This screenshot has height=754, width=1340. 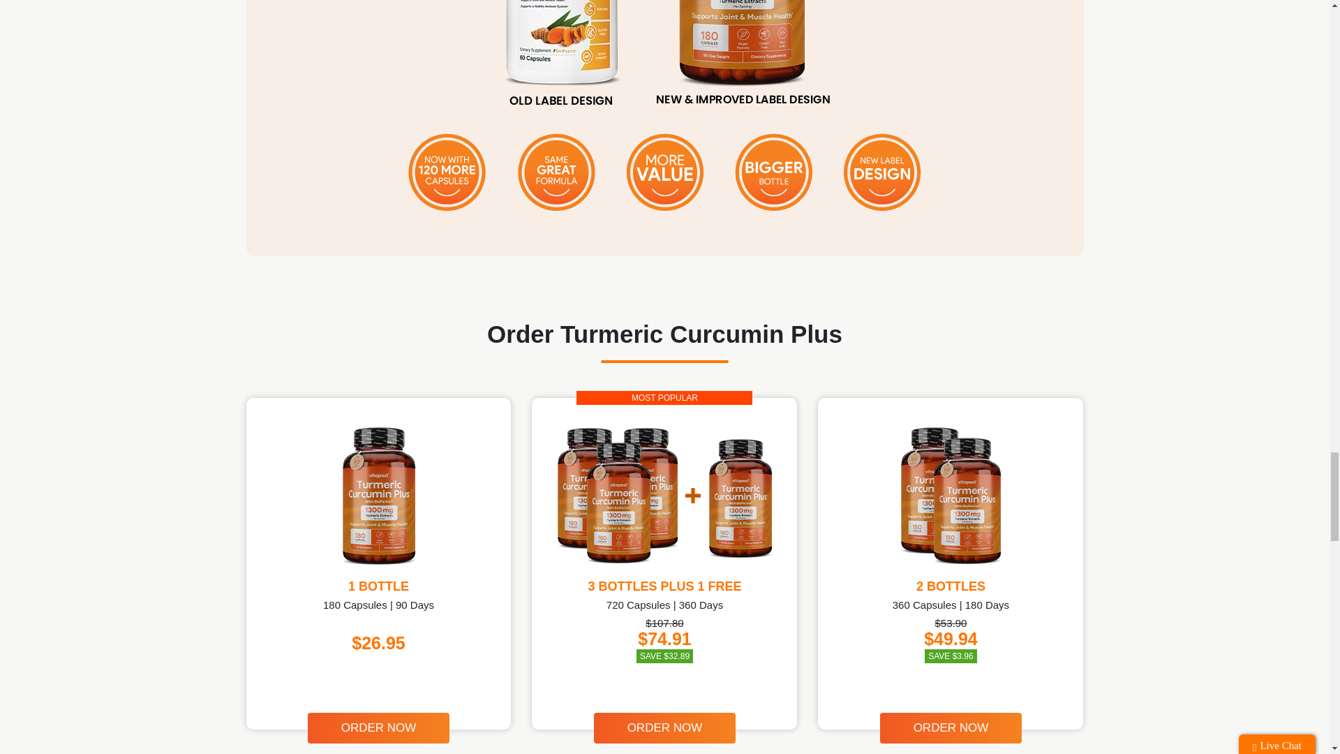 What do you see at coordinates (664, 496) in the screenshot?
I see `3 Bottles Plus 1 Free` at bounding box center [664, 496].